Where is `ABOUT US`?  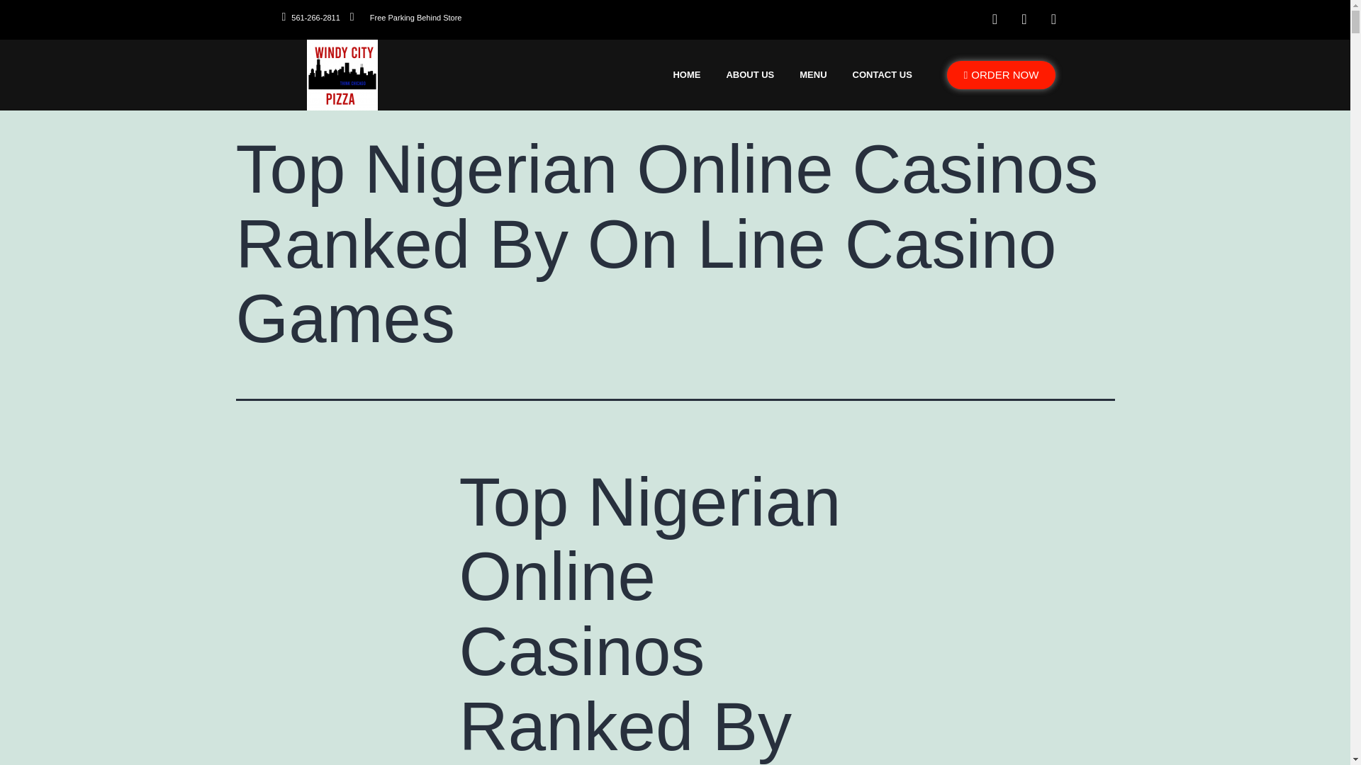
ABOUT US is located at coordinates (750, 75).